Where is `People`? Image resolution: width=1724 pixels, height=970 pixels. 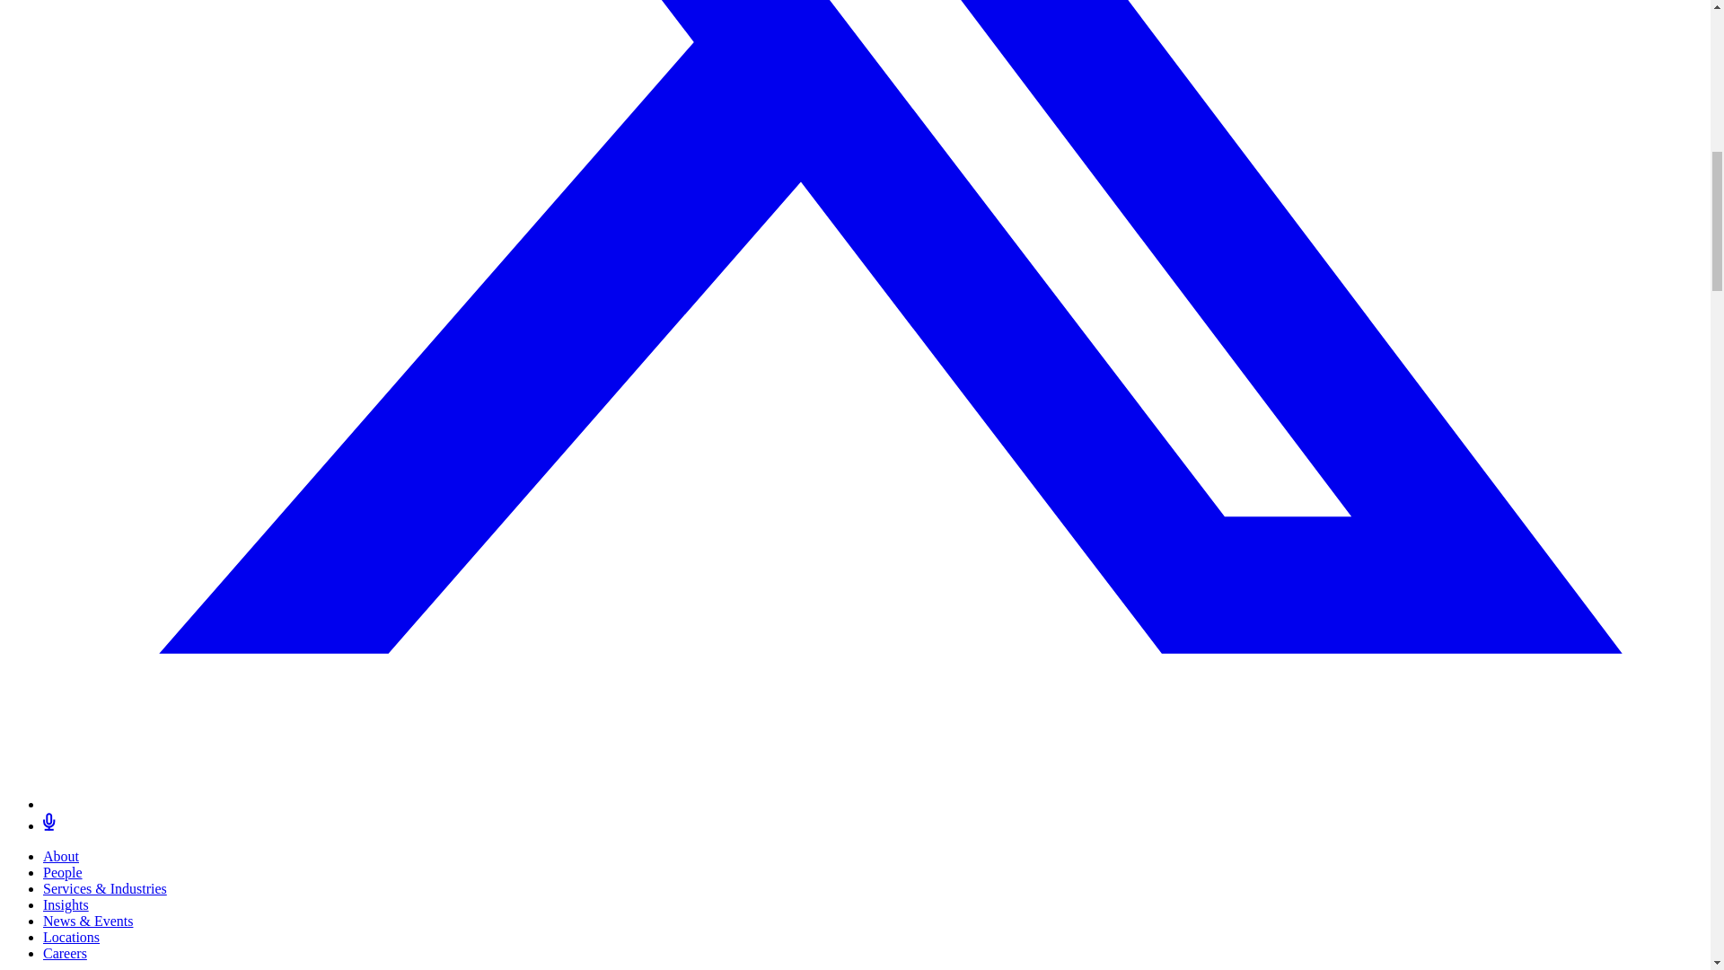
People is located at coordinates (63, 872).